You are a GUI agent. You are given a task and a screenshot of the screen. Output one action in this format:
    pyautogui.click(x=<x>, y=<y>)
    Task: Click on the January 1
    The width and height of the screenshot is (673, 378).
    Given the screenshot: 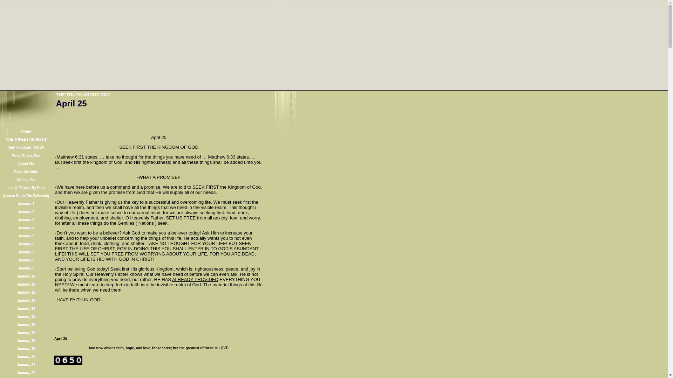 What is the action you would take?
    pyautogui.click(x=26, y=203)
    